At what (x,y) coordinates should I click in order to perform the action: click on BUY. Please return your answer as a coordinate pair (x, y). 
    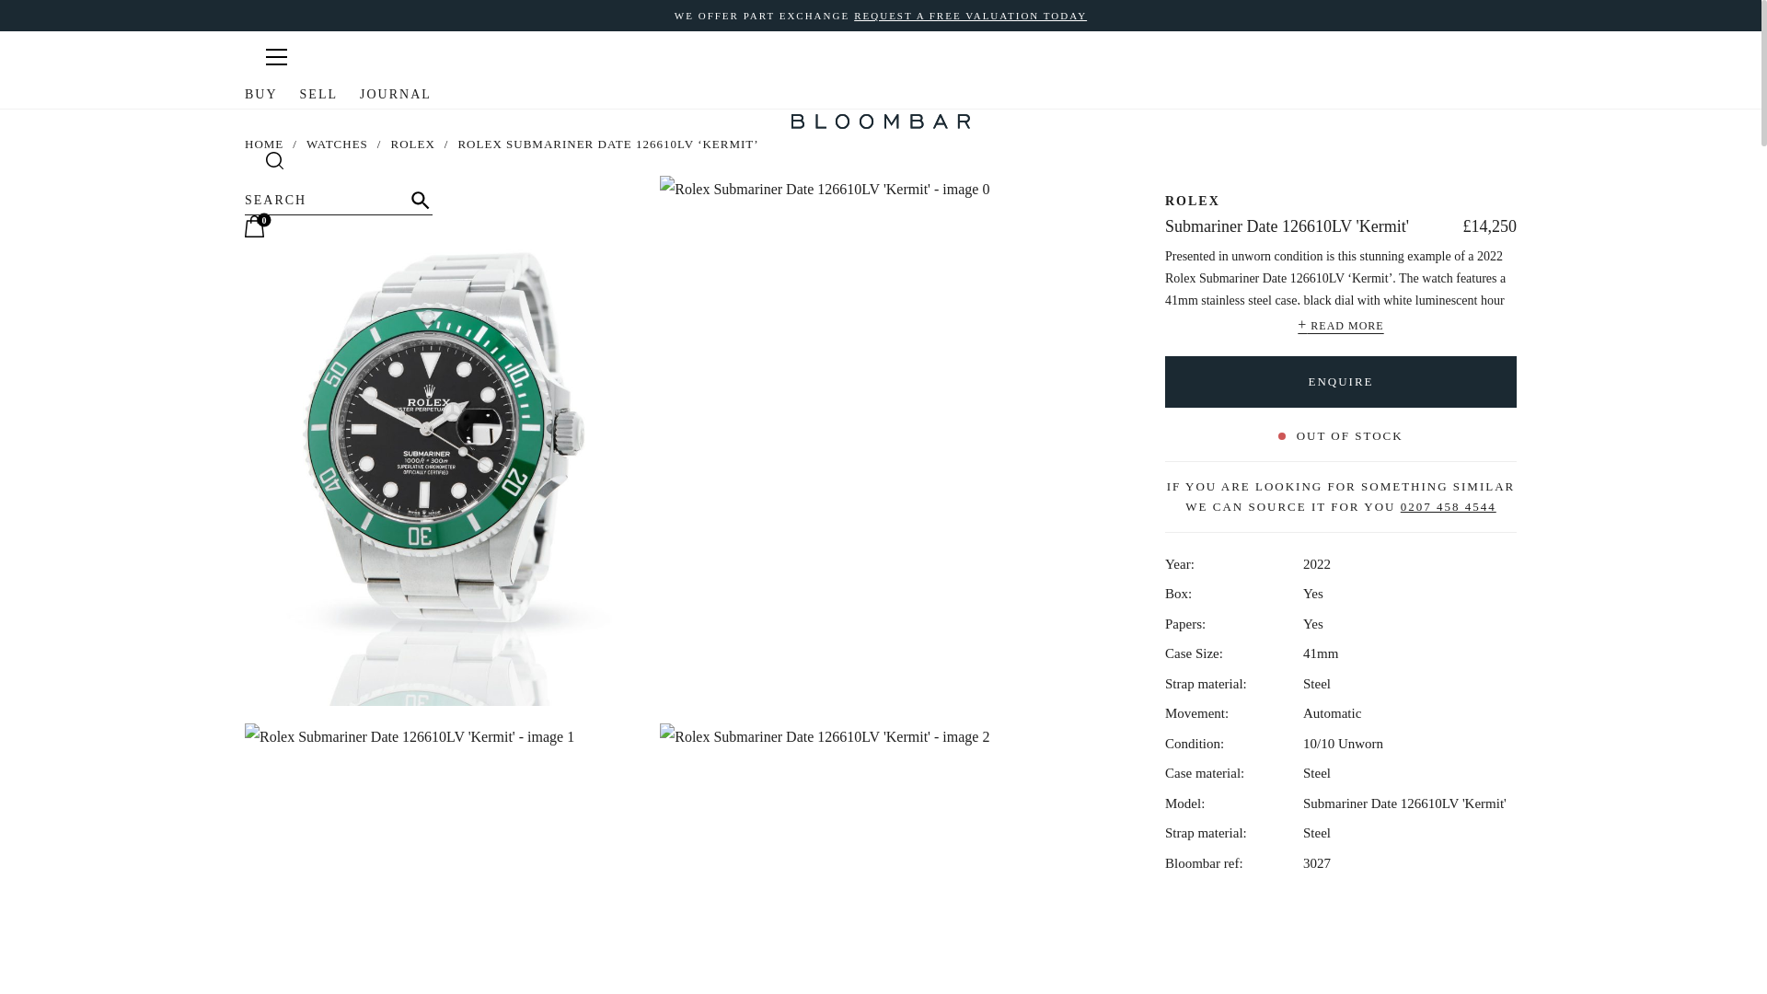
    Looking at the image, I should click on (261, 94).